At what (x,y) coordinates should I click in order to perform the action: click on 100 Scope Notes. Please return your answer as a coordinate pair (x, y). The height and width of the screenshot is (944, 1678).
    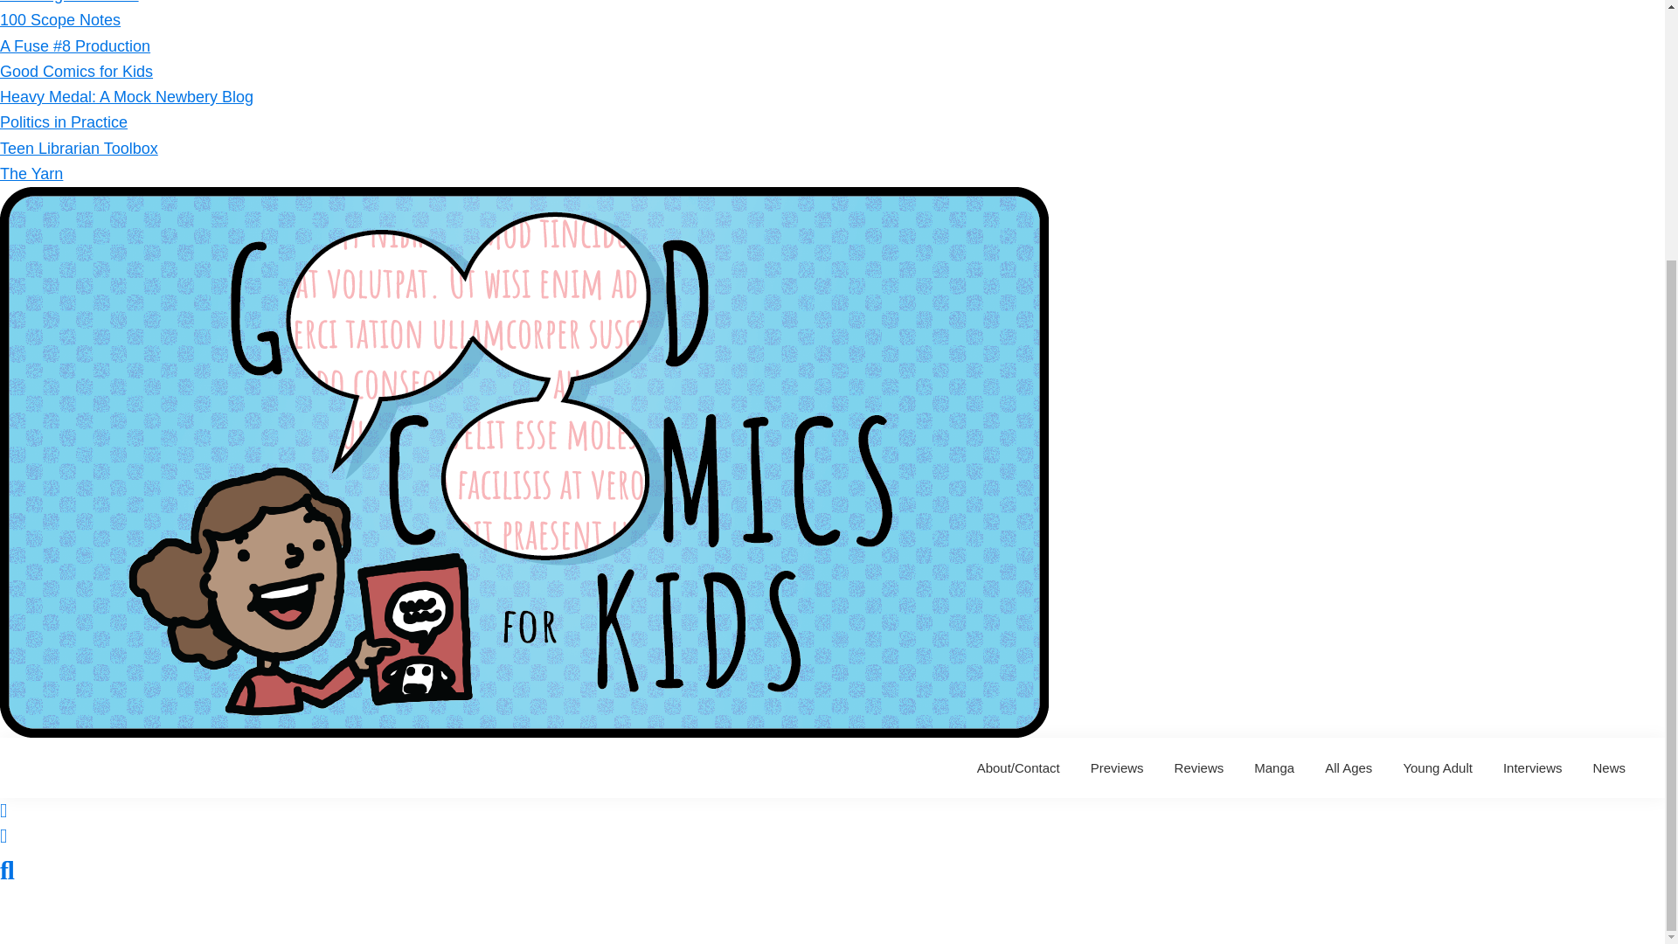
    Looking at the image, I should click on (60, 19).